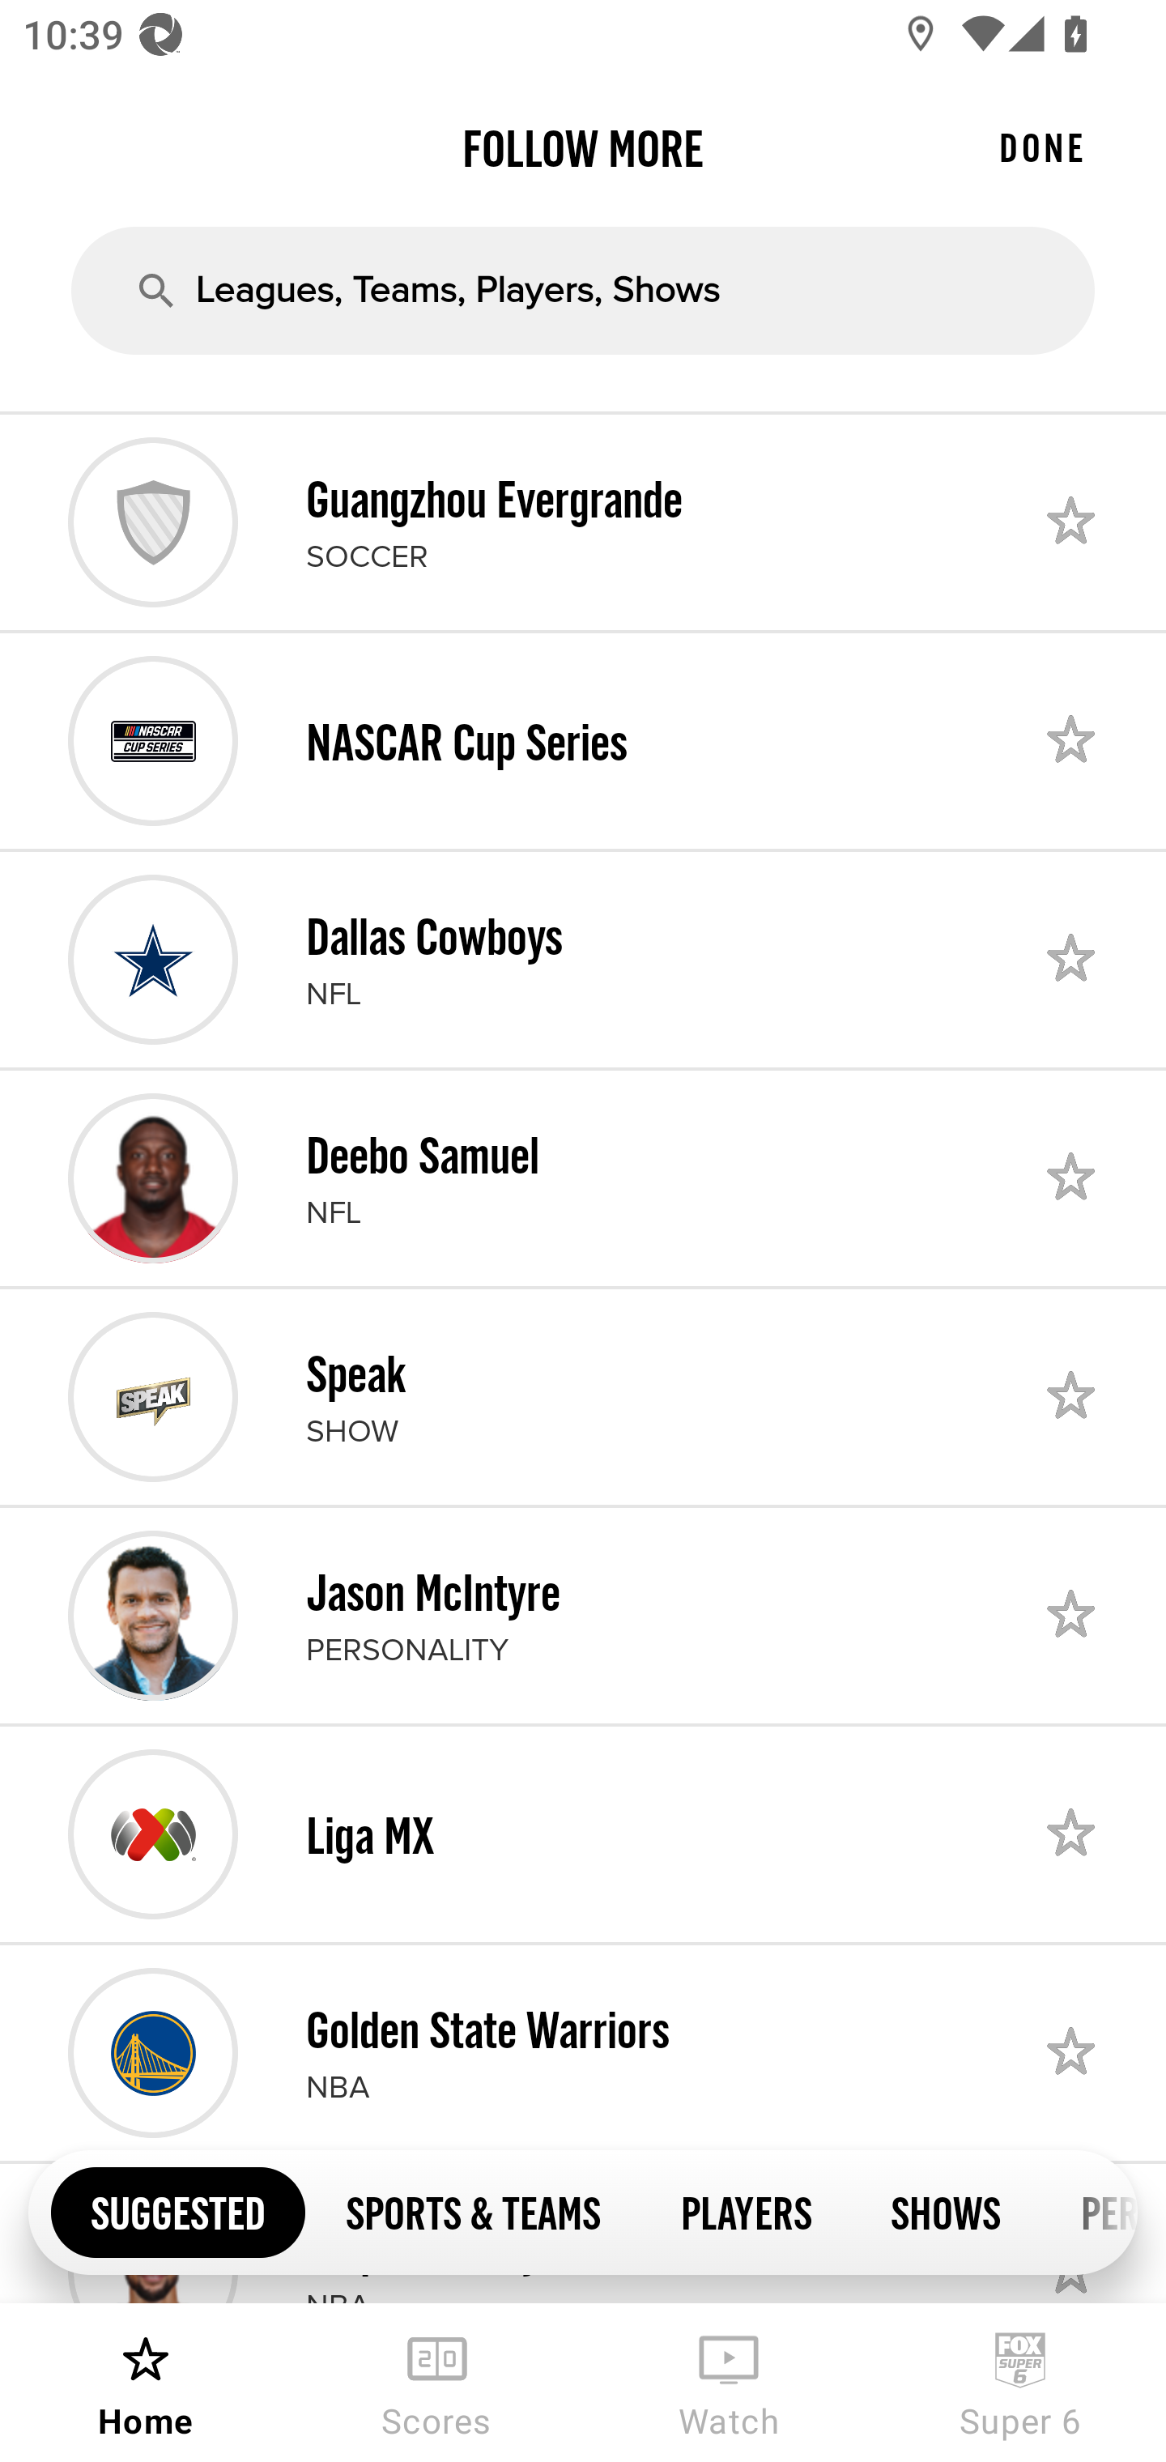  What do you see at coordinates (946, 2211) in the screenshot?
I see `SHOWS` at bounding box center [946, 2211].